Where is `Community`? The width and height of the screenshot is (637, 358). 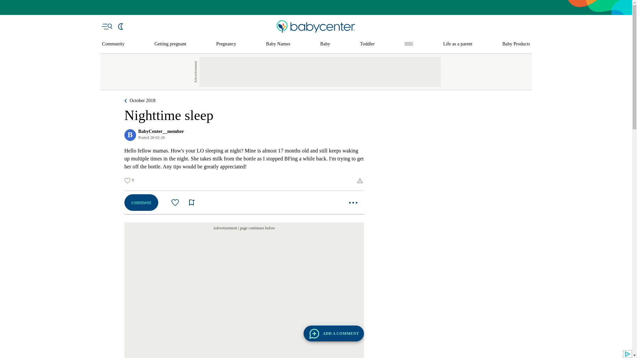
Community is located at coordinates (113, 44).